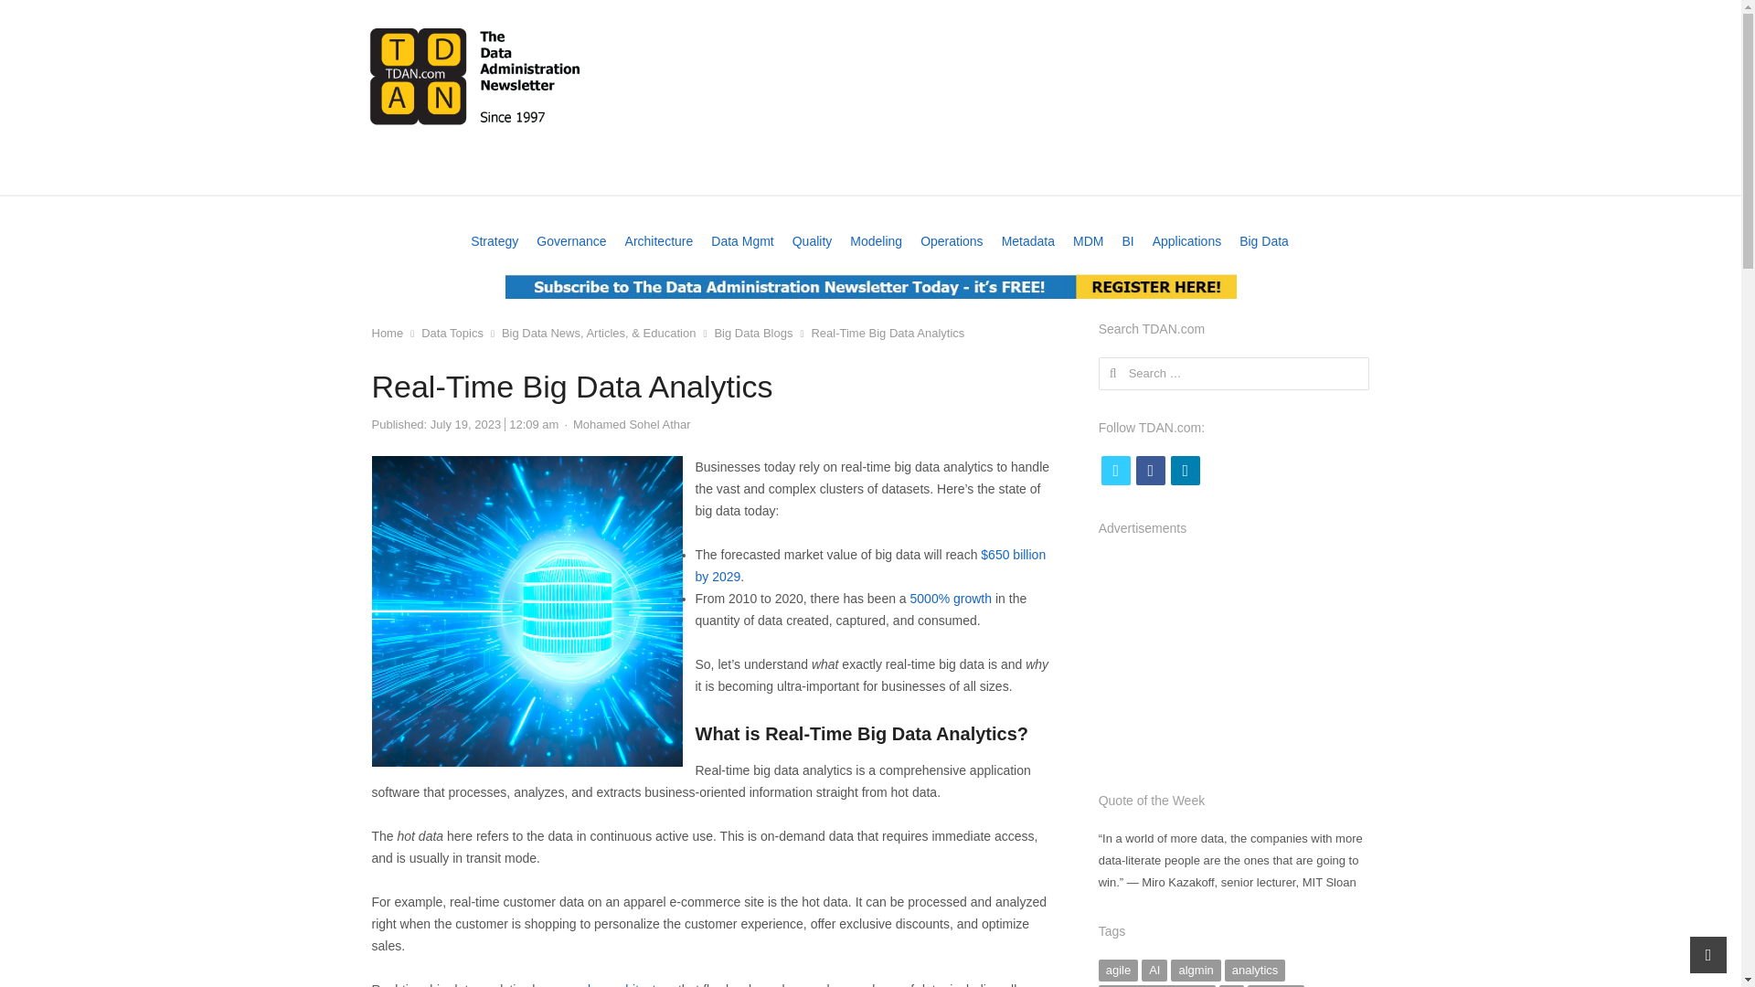 The height and width of the screenshot is (987, 1755). I want to click on Webinars, so click(569, 174).